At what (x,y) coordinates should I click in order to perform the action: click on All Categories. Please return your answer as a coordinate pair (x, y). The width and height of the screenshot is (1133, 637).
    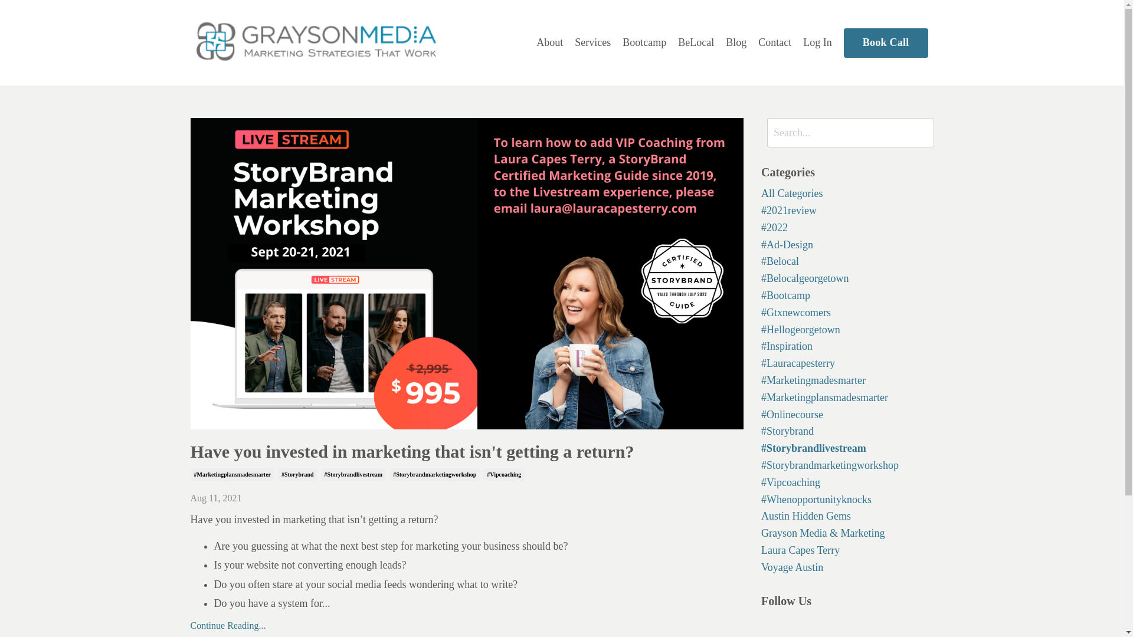
    Looking at the image, I should click on (847, 193).